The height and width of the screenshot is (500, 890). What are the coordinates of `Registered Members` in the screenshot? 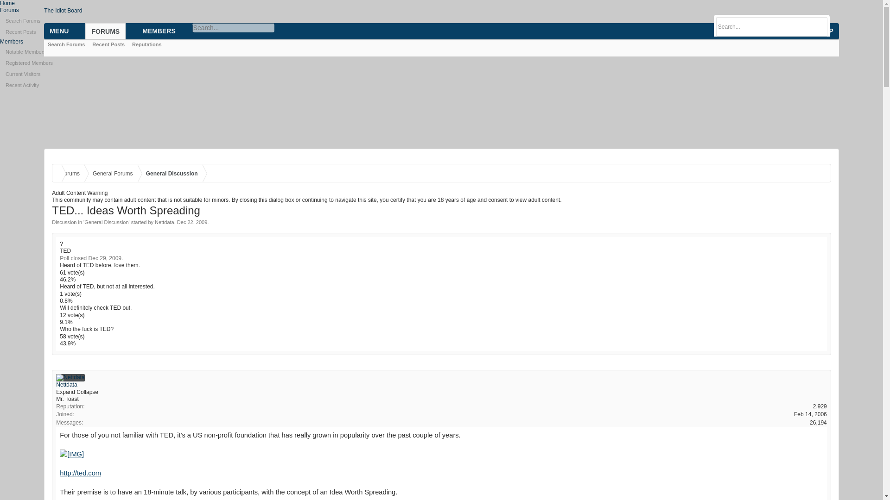 It's located at (441, 63).